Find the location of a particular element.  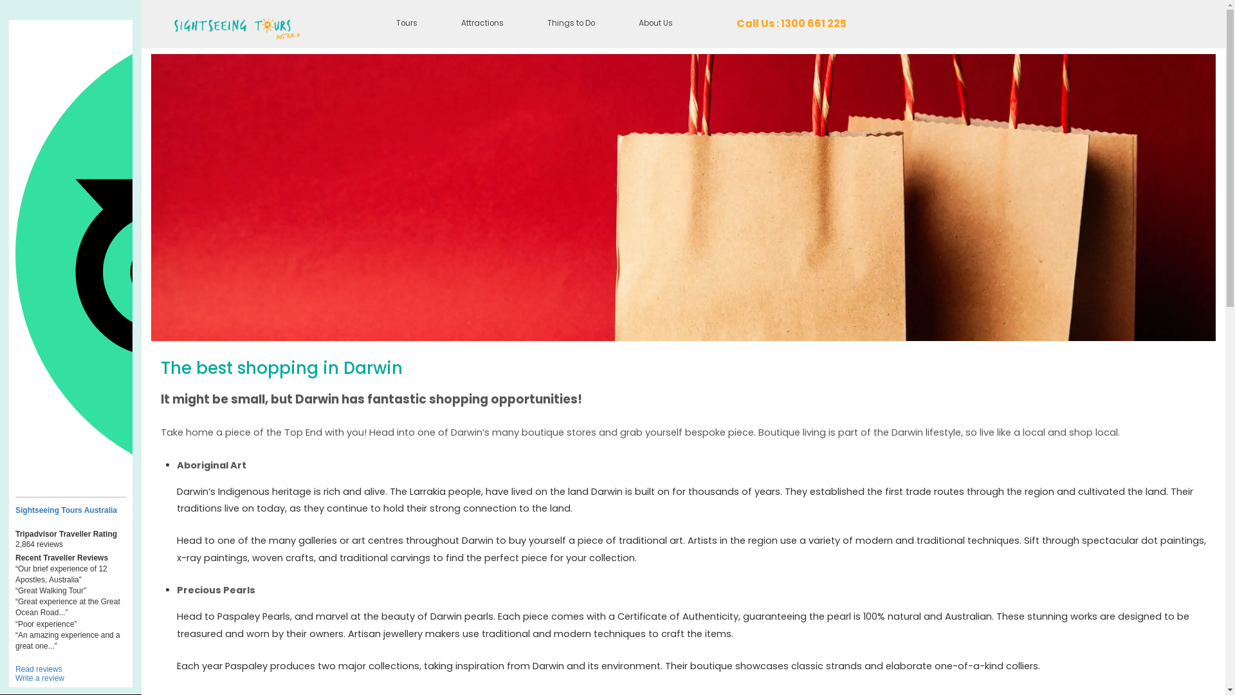

Attractions is located at coordinates (482, 24).